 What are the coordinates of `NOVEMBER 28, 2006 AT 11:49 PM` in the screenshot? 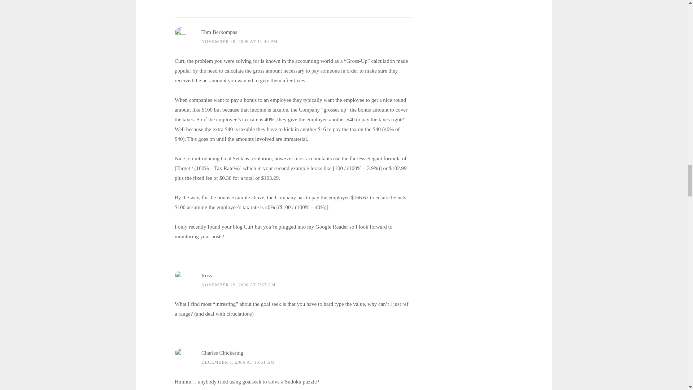 It's located at (240, 42).